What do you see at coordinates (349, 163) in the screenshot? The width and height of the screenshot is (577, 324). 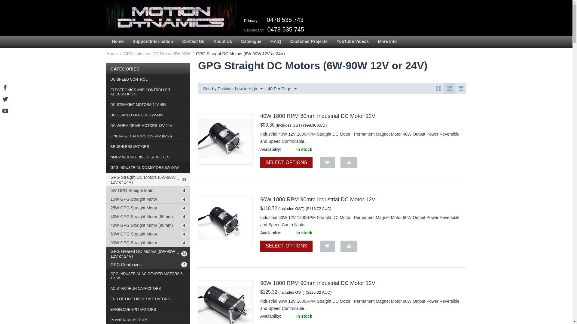 I see `Add to comparison list` at bounding box center [349, 163].